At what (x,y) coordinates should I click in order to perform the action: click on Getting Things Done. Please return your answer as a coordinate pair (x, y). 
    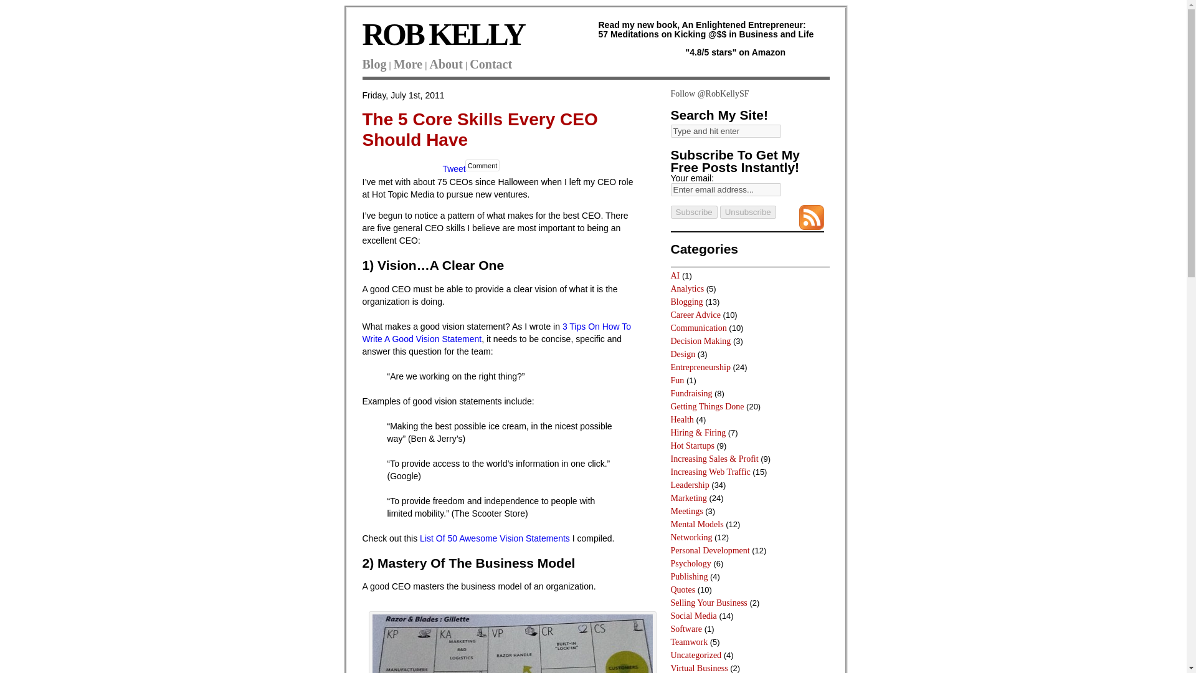
    Looking at the image, I should click on (706, 405).